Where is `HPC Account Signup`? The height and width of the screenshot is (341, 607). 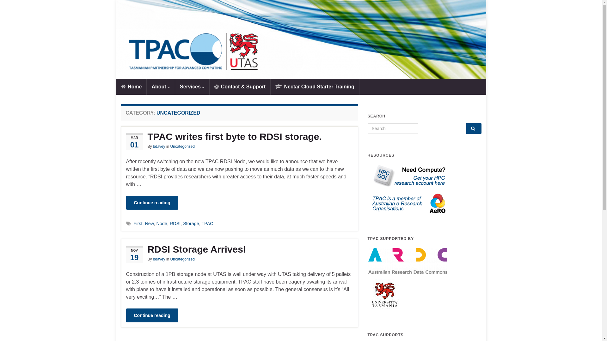 HPC Account Signup is located at coordinates (408, 176).